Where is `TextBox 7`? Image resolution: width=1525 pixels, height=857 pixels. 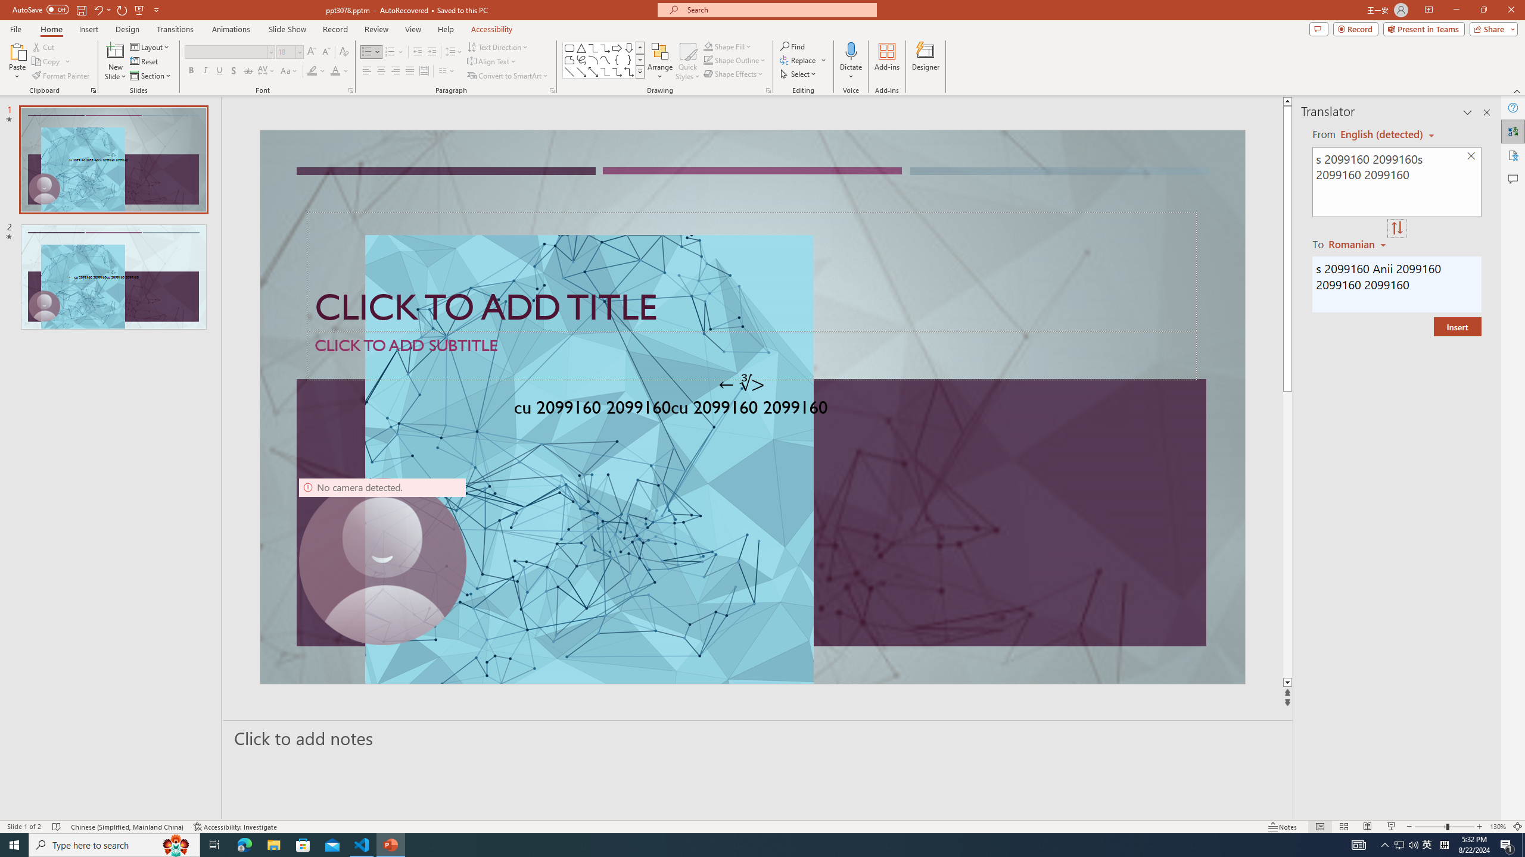
TextBox 7 is located at coordinates (742, 384).